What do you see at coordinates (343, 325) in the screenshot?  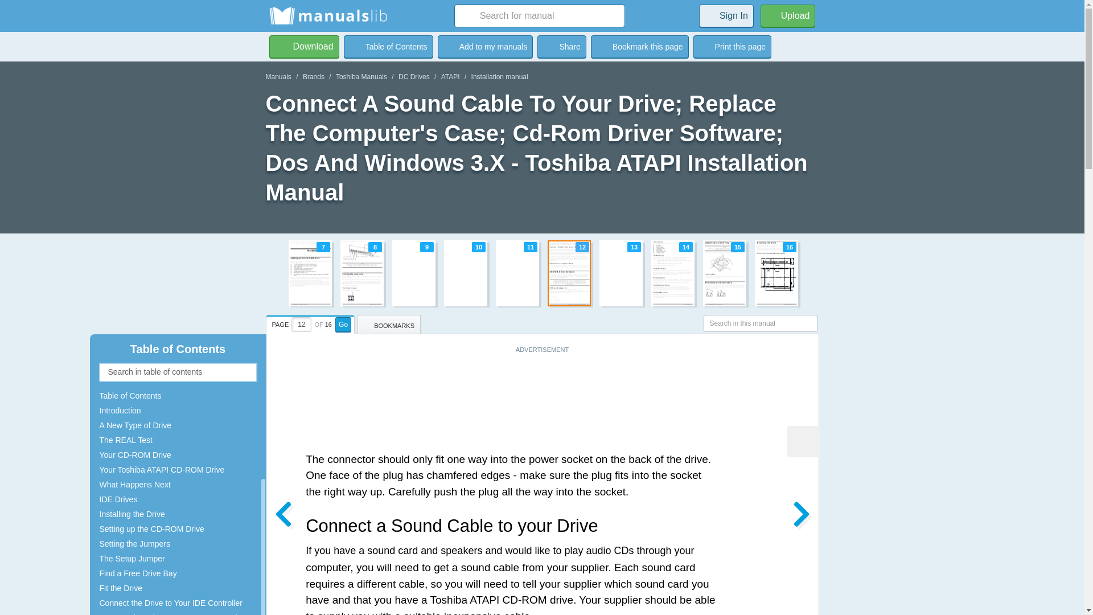 I see `Go` at bounding box center [343, 325].